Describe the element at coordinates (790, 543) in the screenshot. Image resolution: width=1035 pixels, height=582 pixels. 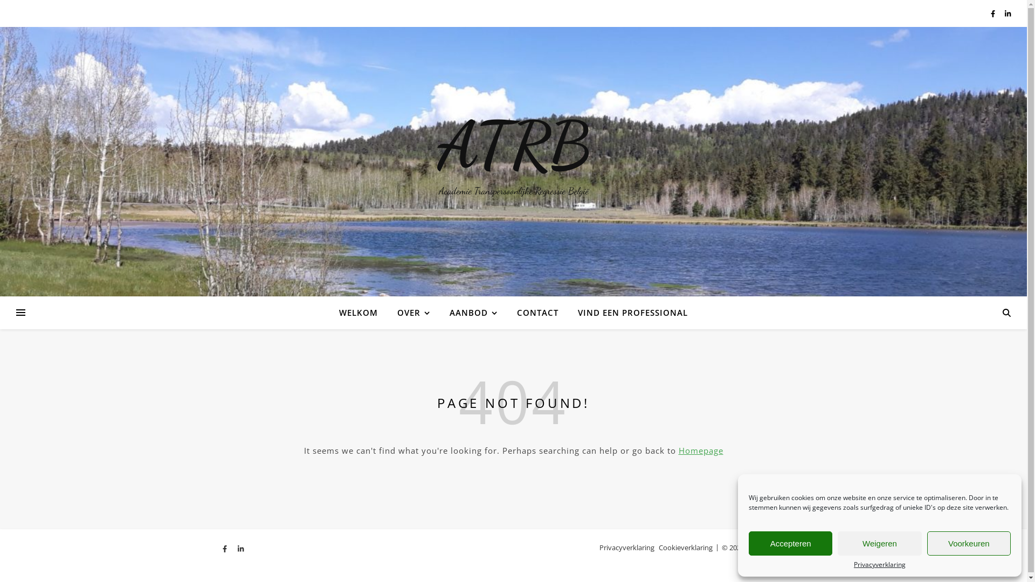
I see `Accepteren` at that location.